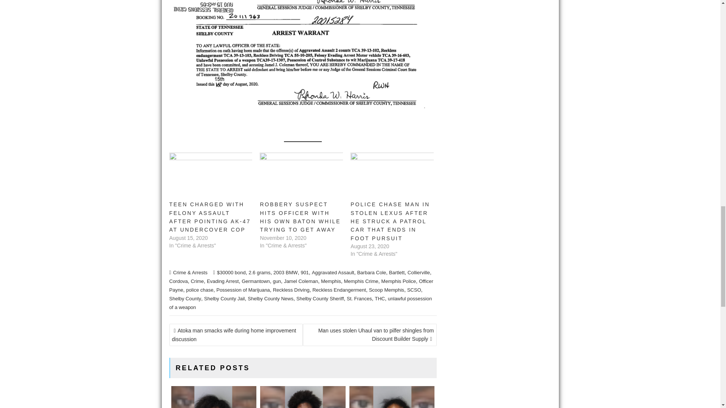 This screenshot has width=726, height=408. What do you see at coordinates (200, 290) in the screenshot?
I see `police chase` at bounding box center [200, 290].